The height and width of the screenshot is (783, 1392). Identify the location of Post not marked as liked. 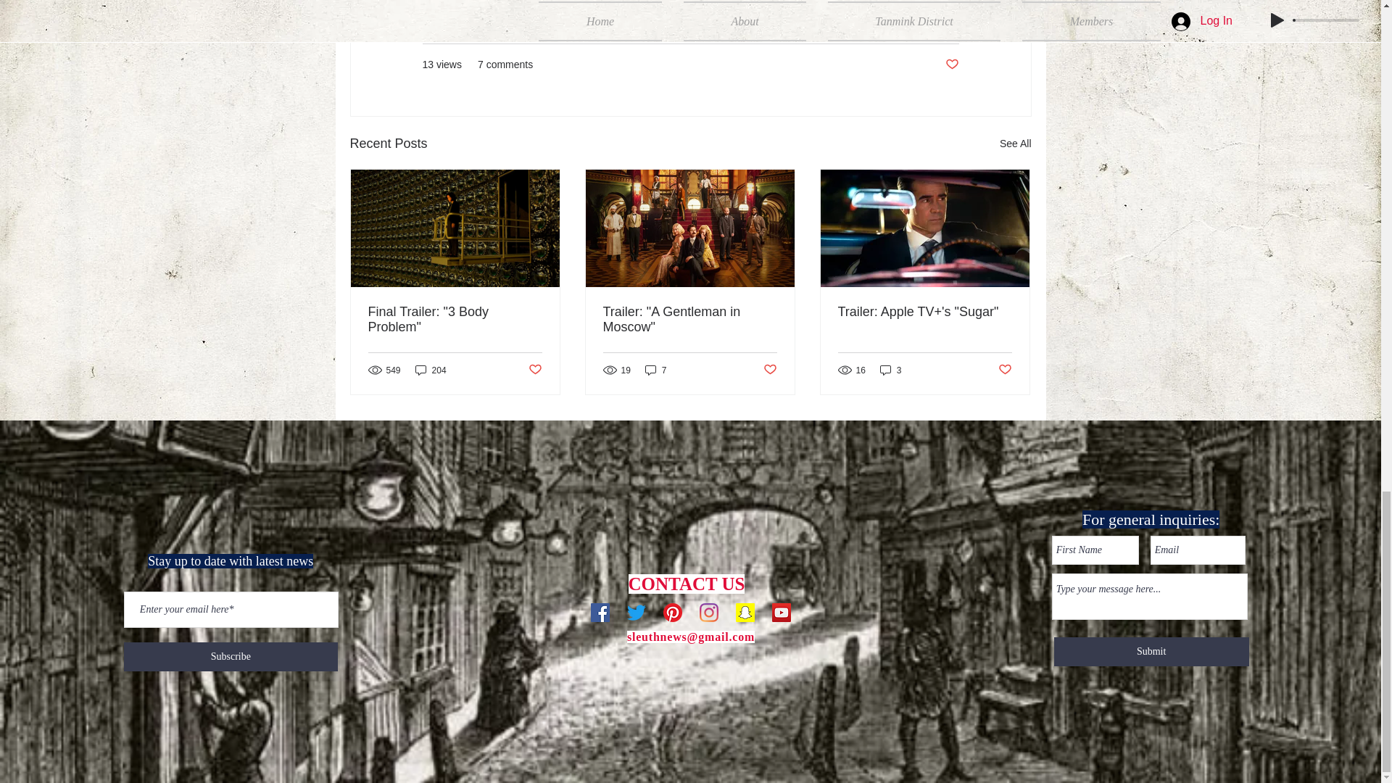
(534, 370).